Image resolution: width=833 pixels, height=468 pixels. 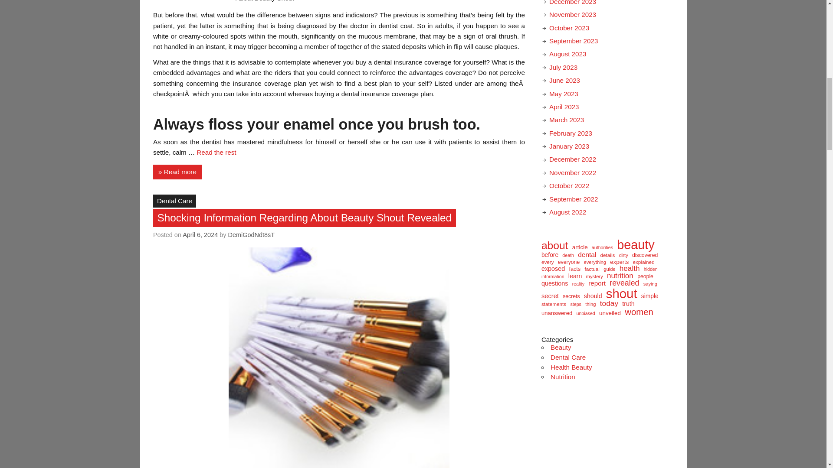 What do you see at coordinates (174, 201) in the screenshot?
I see `Dental Care` at bounding box center [174, 201].